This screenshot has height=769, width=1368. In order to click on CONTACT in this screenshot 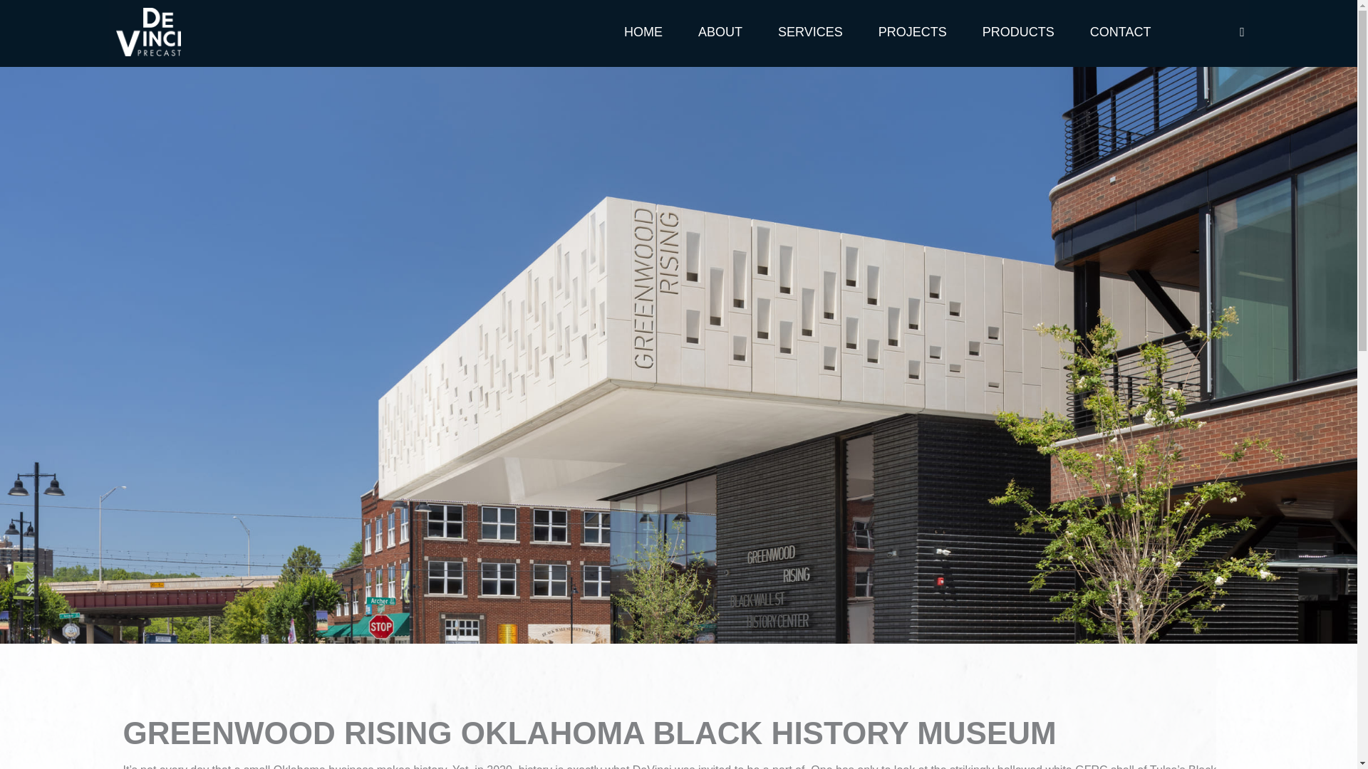, I will do `click(1121, 31)`.